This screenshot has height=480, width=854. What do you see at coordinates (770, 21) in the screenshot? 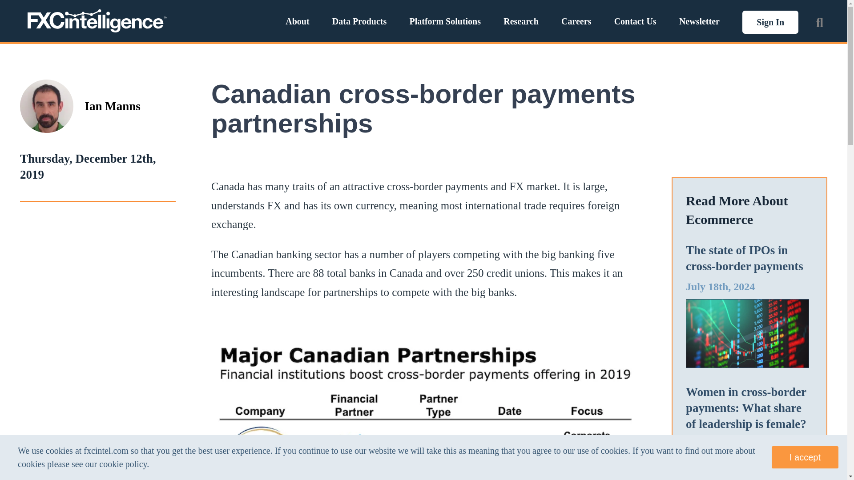
I see `Sign In` at bounding box center [770, 21].